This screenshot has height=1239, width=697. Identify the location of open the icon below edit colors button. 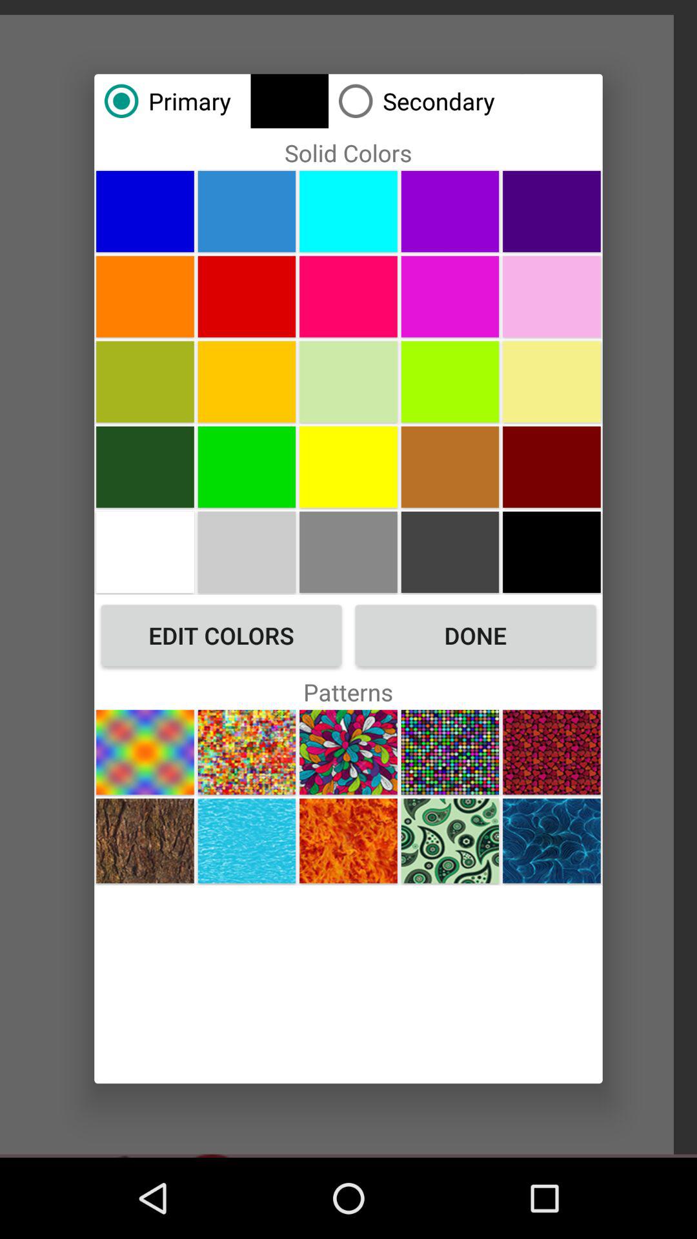
(145, 752).